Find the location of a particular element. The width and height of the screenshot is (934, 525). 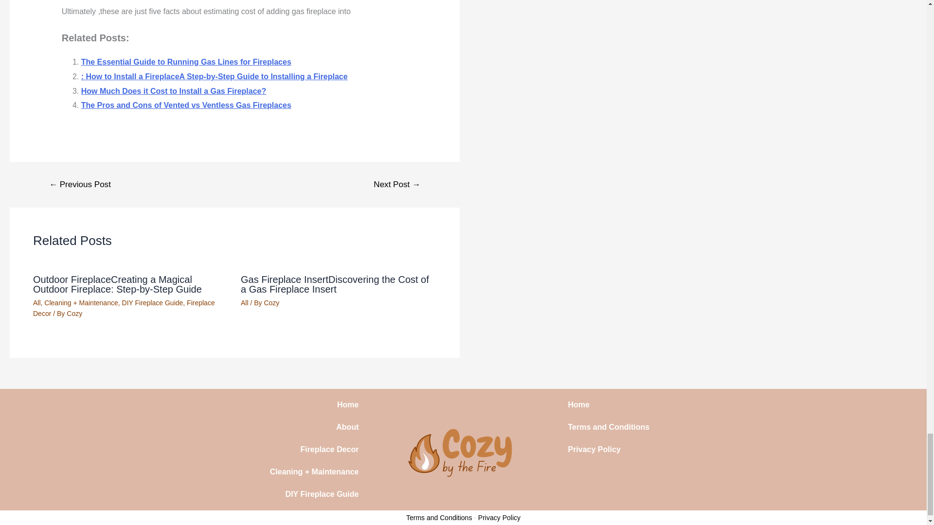

All is located at coordinates (37, 302).